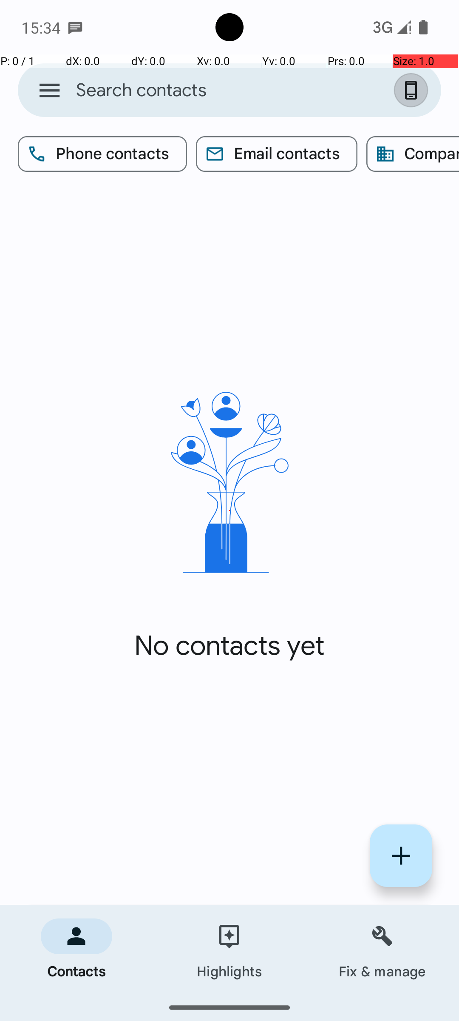  Describe the element at coordinates (76, 950) in the screenshot. I see `Contacts` at that location.